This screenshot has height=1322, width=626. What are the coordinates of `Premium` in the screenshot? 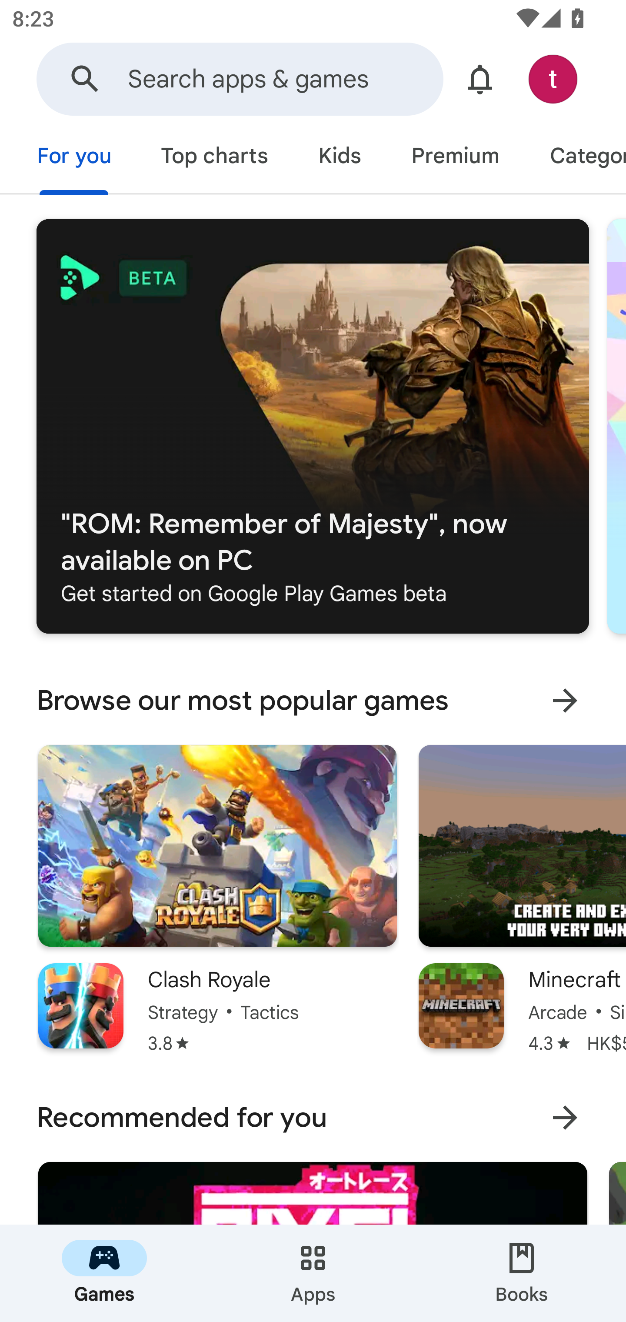 It's located at (455, 157).